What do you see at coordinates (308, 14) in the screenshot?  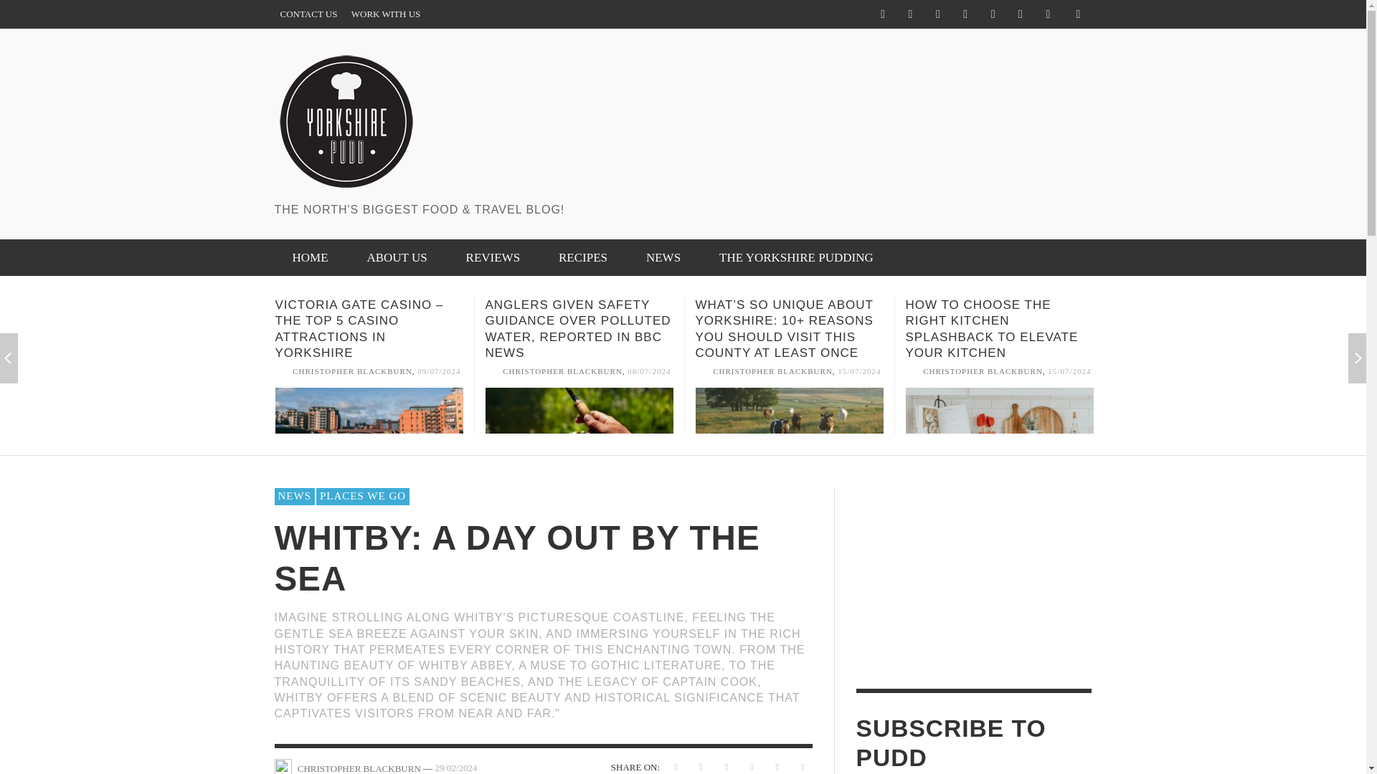 I see `CONTACT US` at bounding box center [308, 14].